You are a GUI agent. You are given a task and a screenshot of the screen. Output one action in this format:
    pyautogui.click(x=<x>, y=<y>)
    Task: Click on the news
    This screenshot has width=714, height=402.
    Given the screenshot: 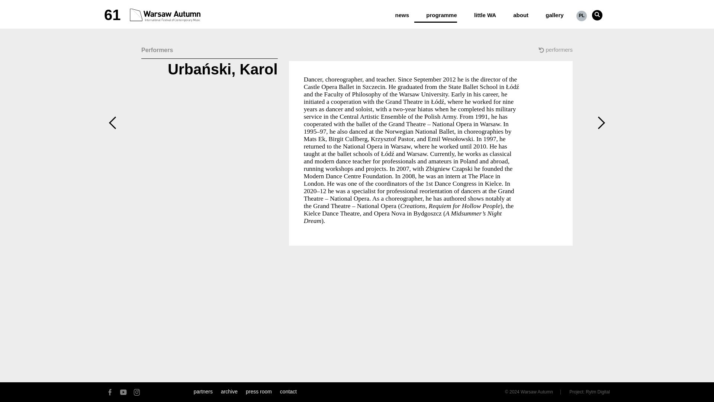 What is the action you would take?
    pyautogui.click(x=396, y=12)
    